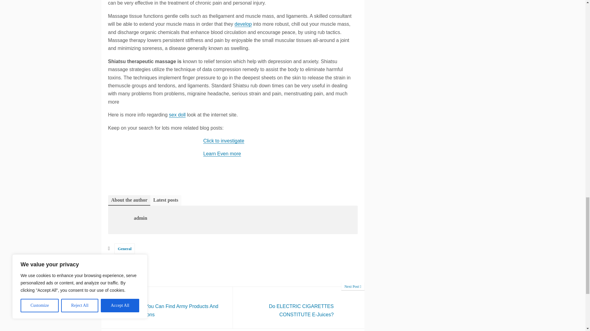 The height and width of the screenshot is (331, 590). I want to click on Click to investigate, so click(299, 308).